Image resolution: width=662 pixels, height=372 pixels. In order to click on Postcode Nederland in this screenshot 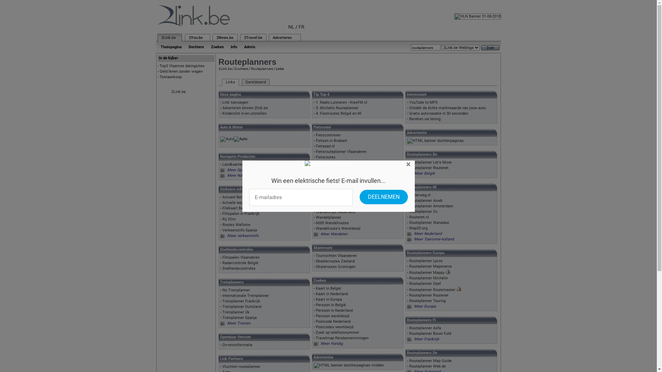, I will do `click(333, 322)`.